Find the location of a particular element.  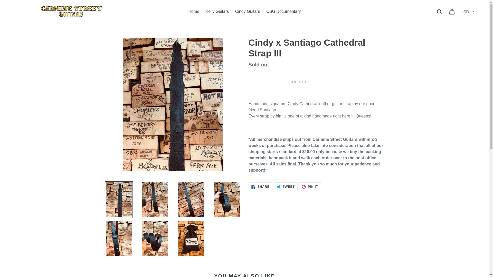

SOLD OUT is located at coordinates (194, 12).